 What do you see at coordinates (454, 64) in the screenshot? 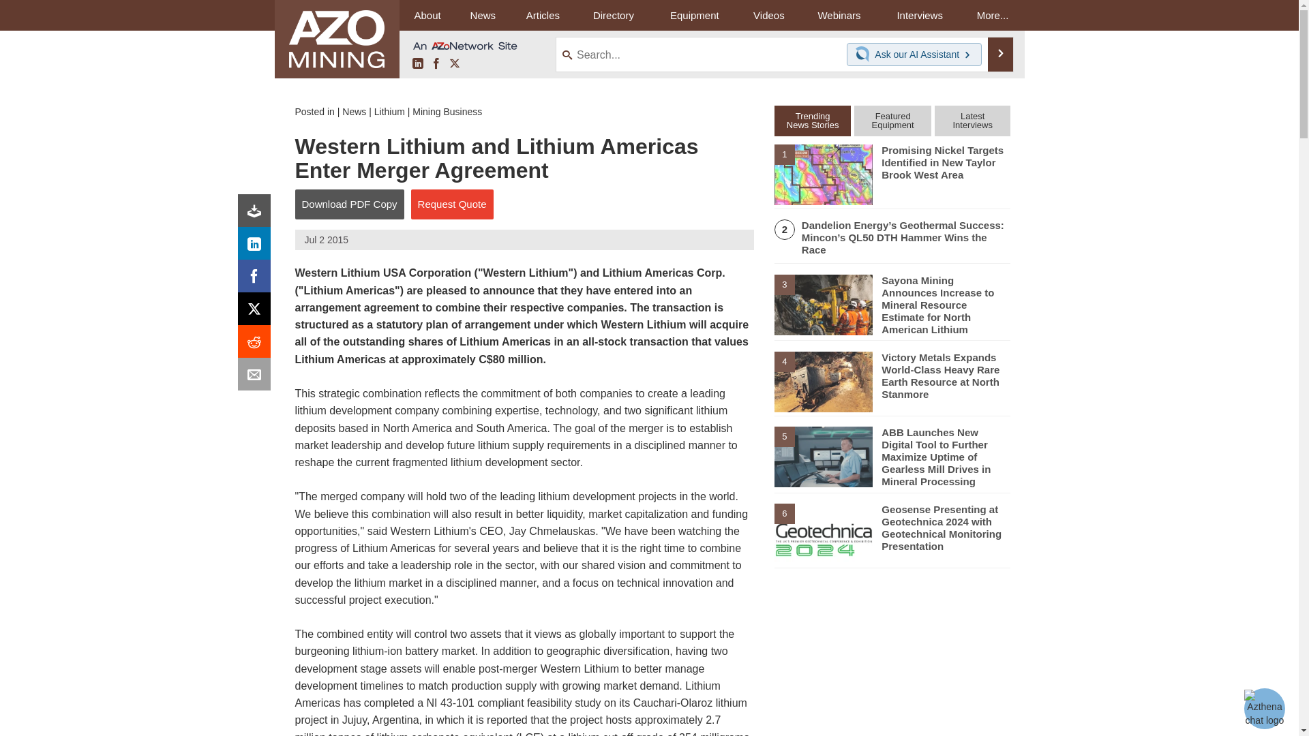
I see `X` at bounding box center [454, 64].